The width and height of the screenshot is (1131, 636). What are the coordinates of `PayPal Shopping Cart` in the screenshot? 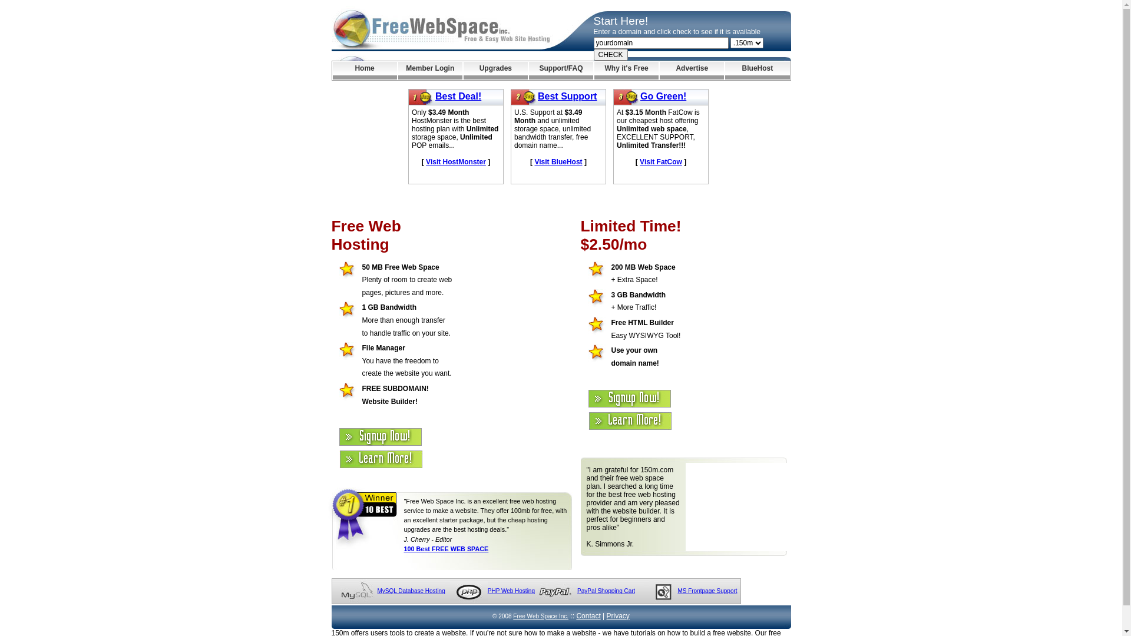 It's located at (606, 591).